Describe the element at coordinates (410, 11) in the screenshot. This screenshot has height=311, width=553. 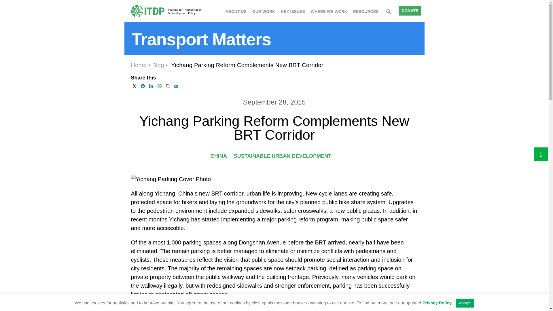
I see `DONATE` at that location.